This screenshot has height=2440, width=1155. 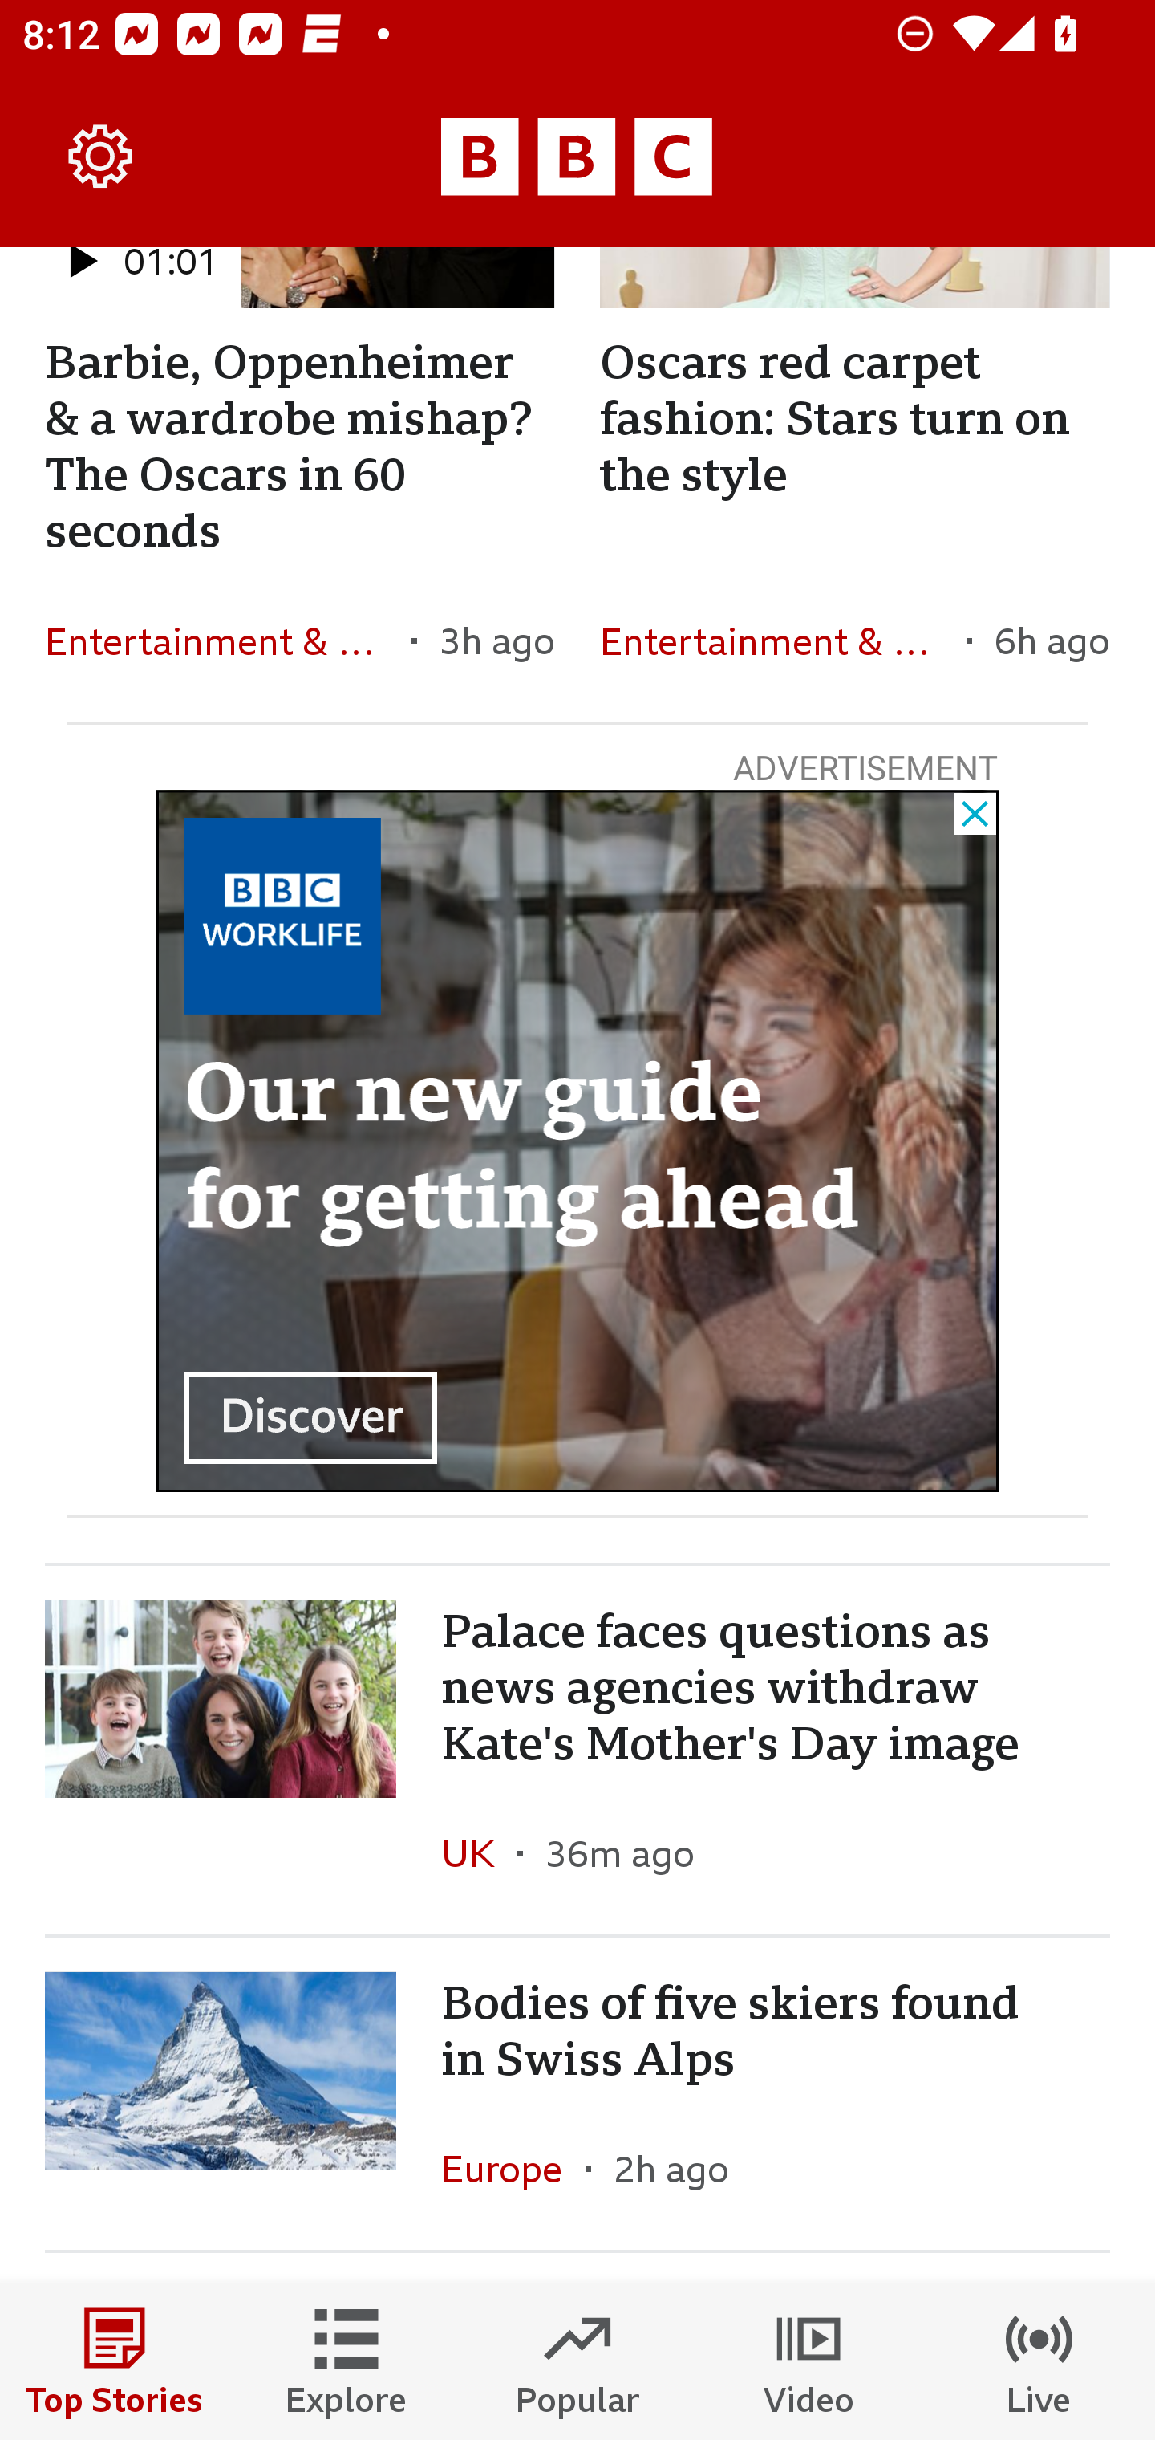 I want to click on Explore, so click(x=346, y=2361).